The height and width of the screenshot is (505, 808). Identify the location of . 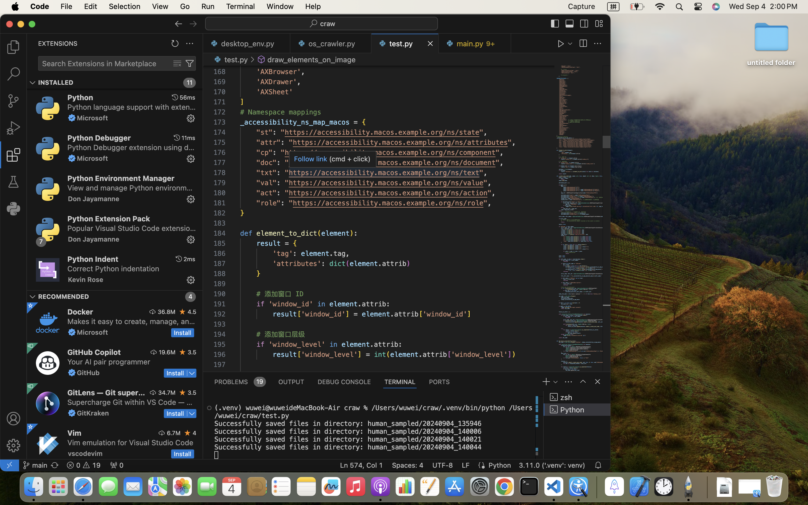
(598, 44).